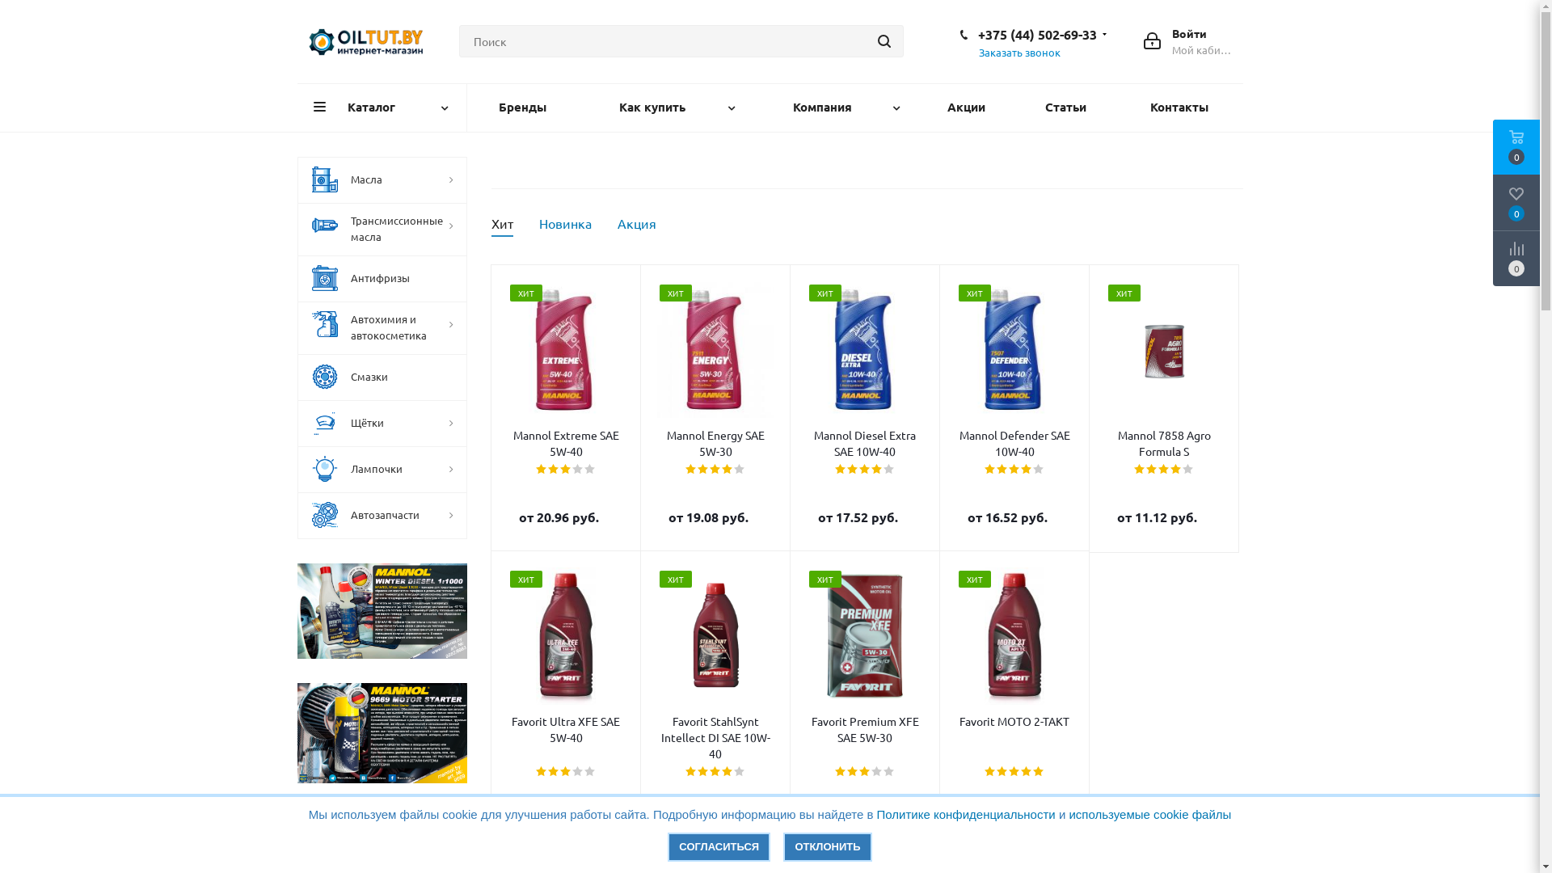 The image size is (1552, 873). What do you see at coordinates (542, 470) in the screenshot?
I see `1` at bounding box center [542, 470].